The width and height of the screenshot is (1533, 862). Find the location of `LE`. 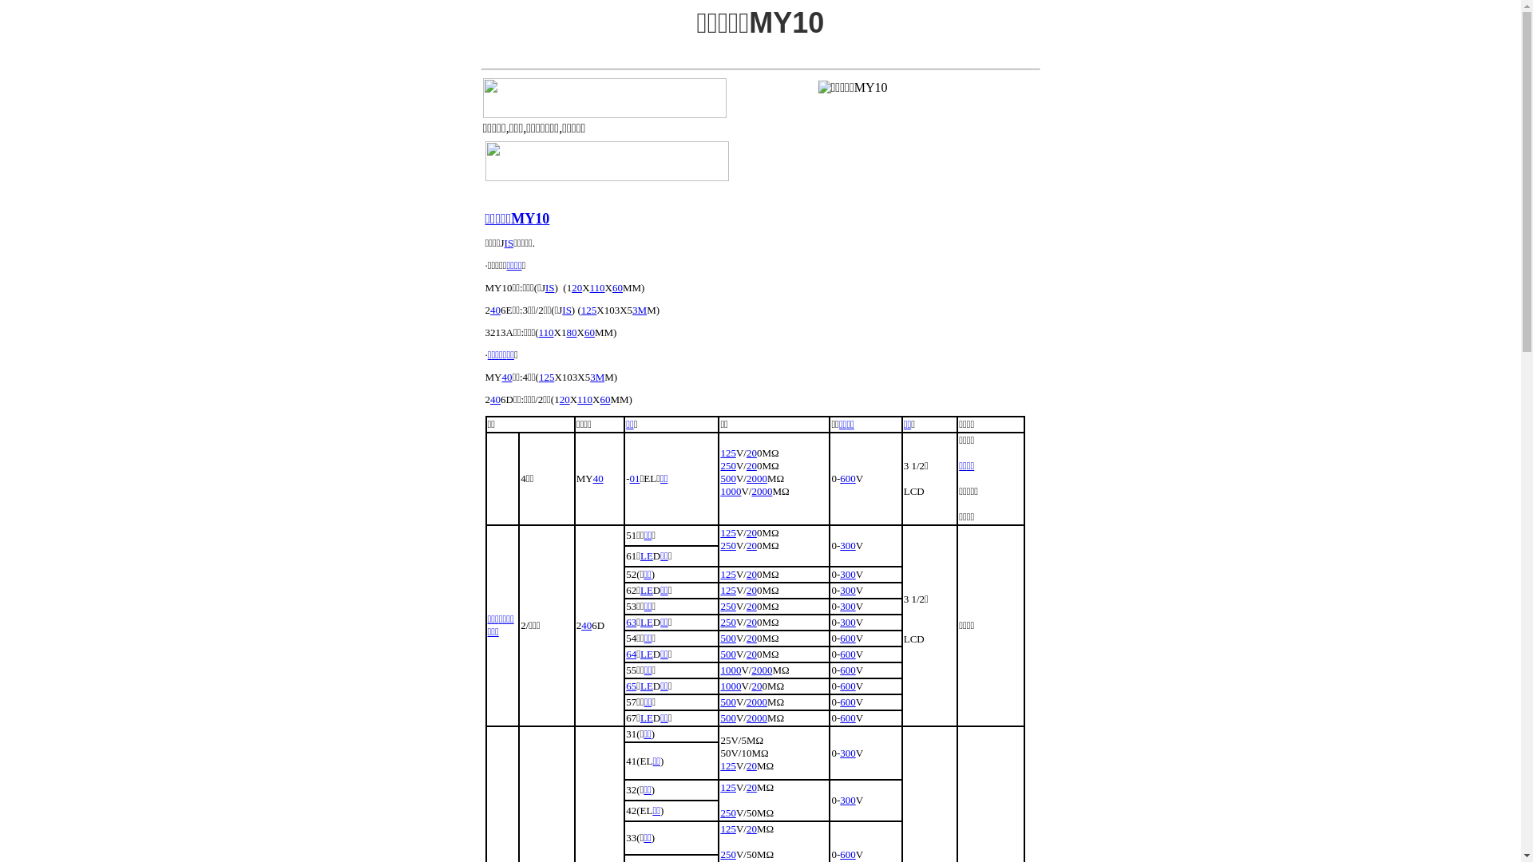

LE is located at coordinates (647, 686).